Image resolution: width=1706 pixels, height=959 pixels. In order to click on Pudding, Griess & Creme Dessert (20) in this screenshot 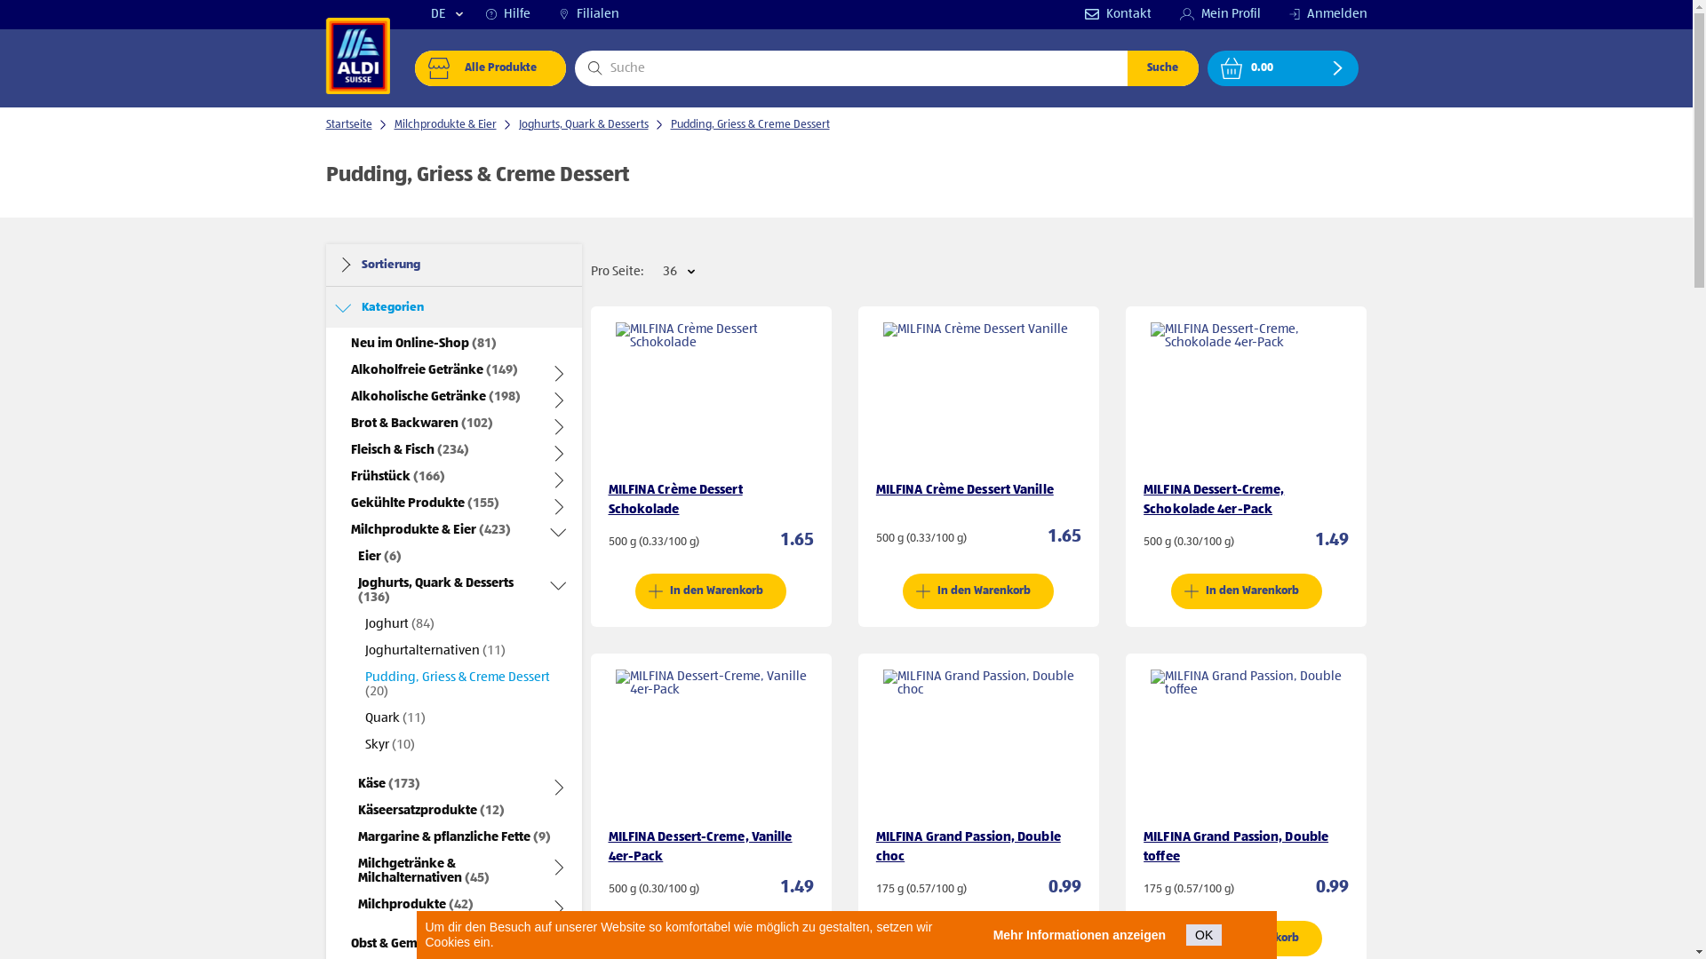, I will do `click(464, 685)`.